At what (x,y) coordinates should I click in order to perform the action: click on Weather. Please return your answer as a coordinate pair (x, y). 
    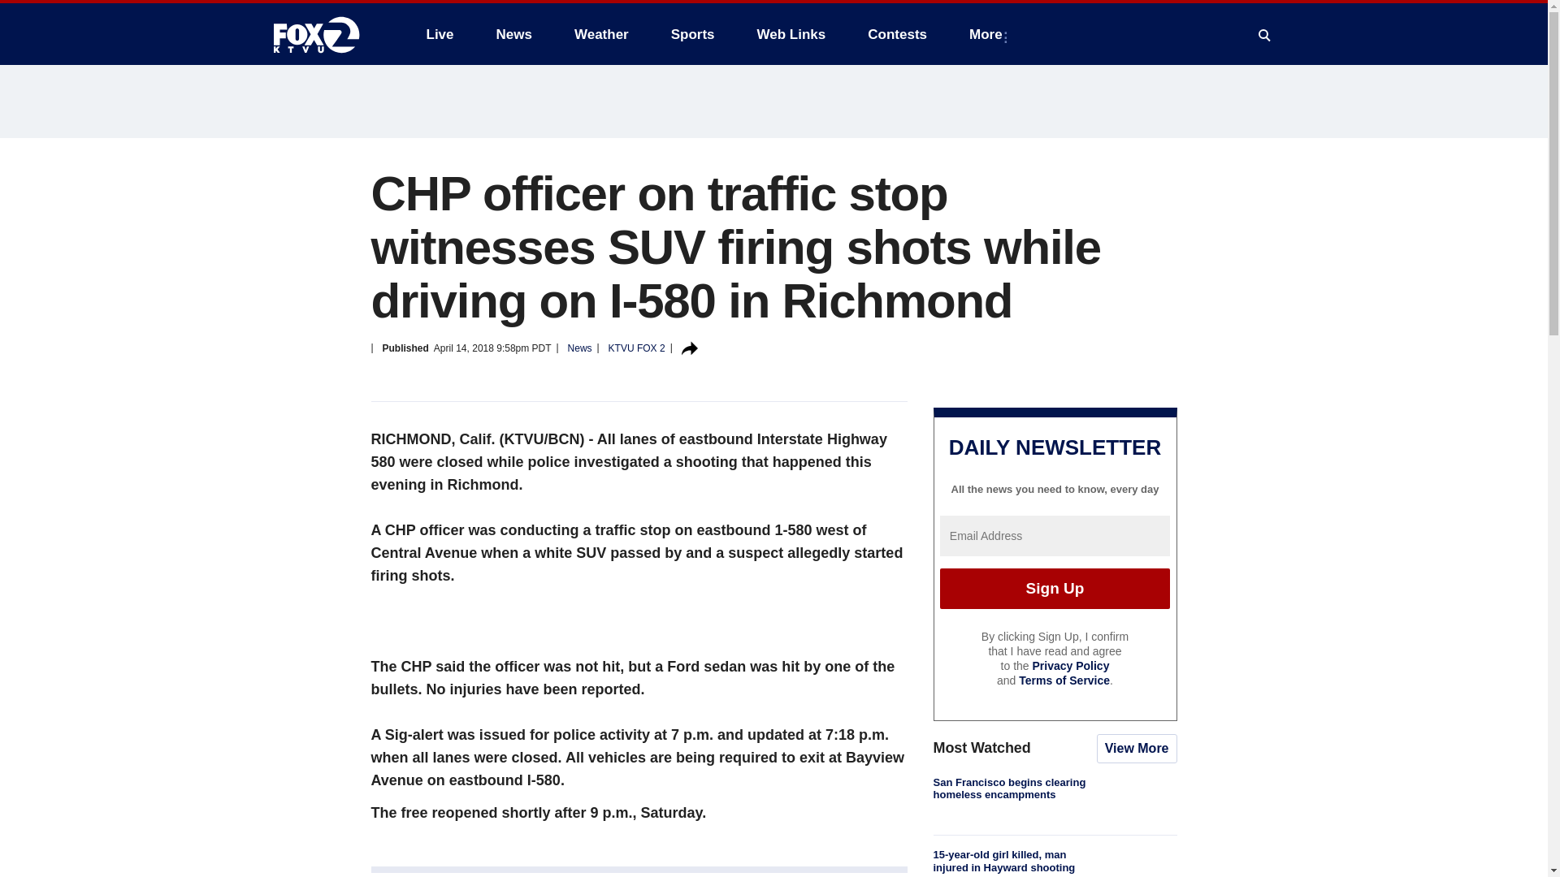
    Looking at the image, I should click on (601, 34).